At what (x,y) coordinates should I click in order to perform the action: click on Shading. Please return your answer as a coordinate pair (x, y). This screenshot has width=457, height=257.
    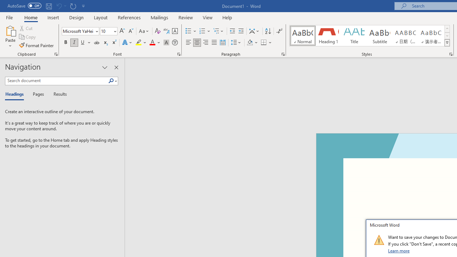
    Looking at the image, I should click on (252, 43).